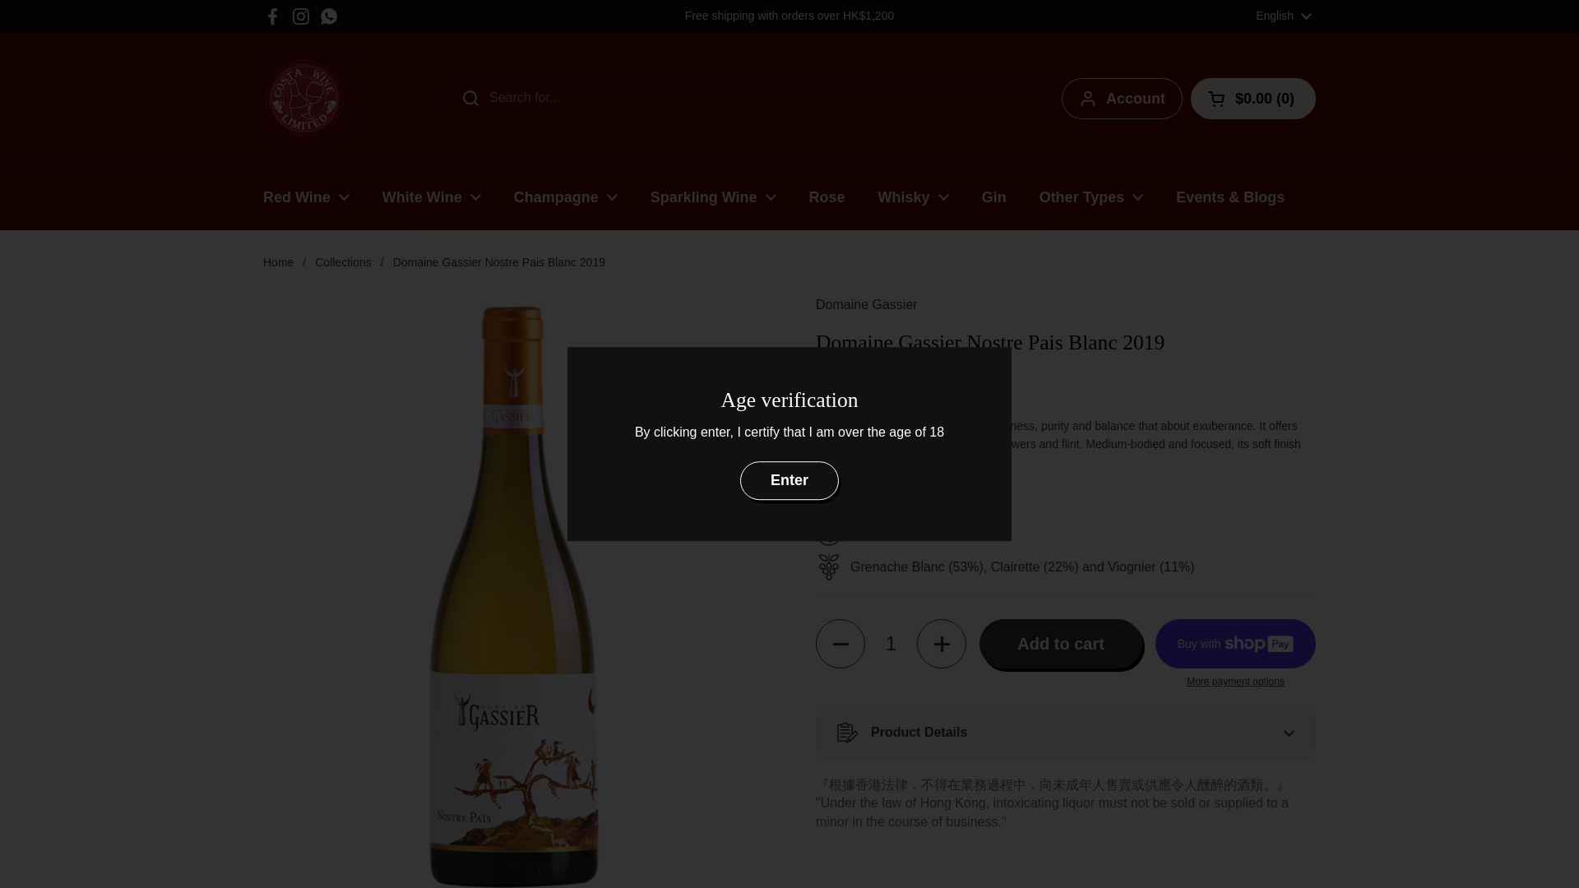 Image resolution: width=1579 pixels, height=888 pixels. What do you see at coordinates (304, 99) in the screenshot?
I see `Costa Wine Limited` at bounding box center [304, 99].